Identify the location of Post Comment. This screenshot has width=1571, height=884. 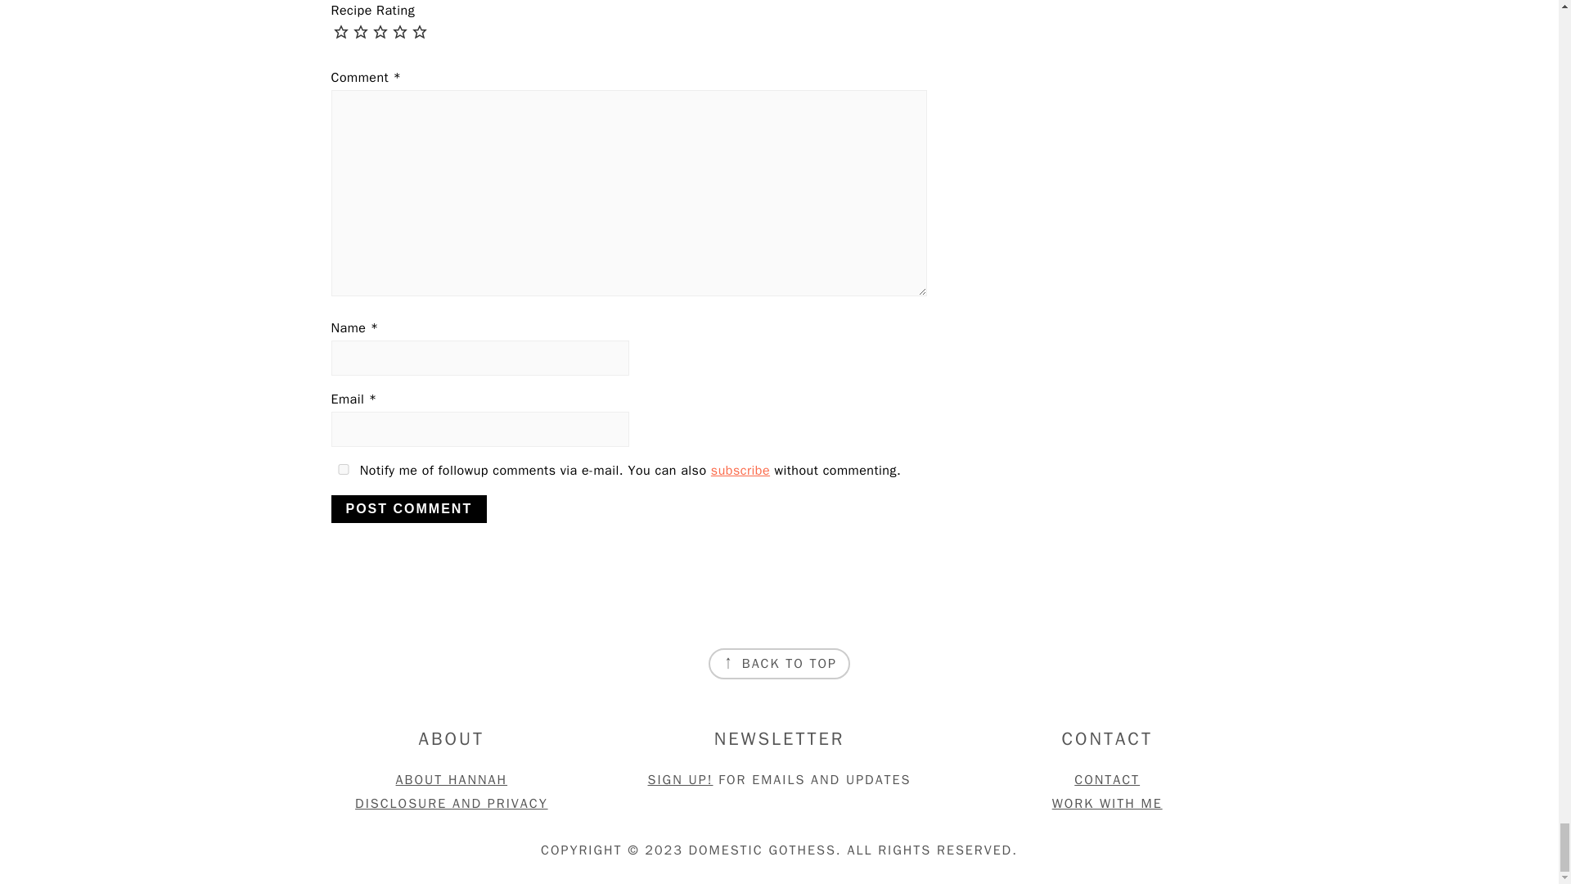
(408, 509).